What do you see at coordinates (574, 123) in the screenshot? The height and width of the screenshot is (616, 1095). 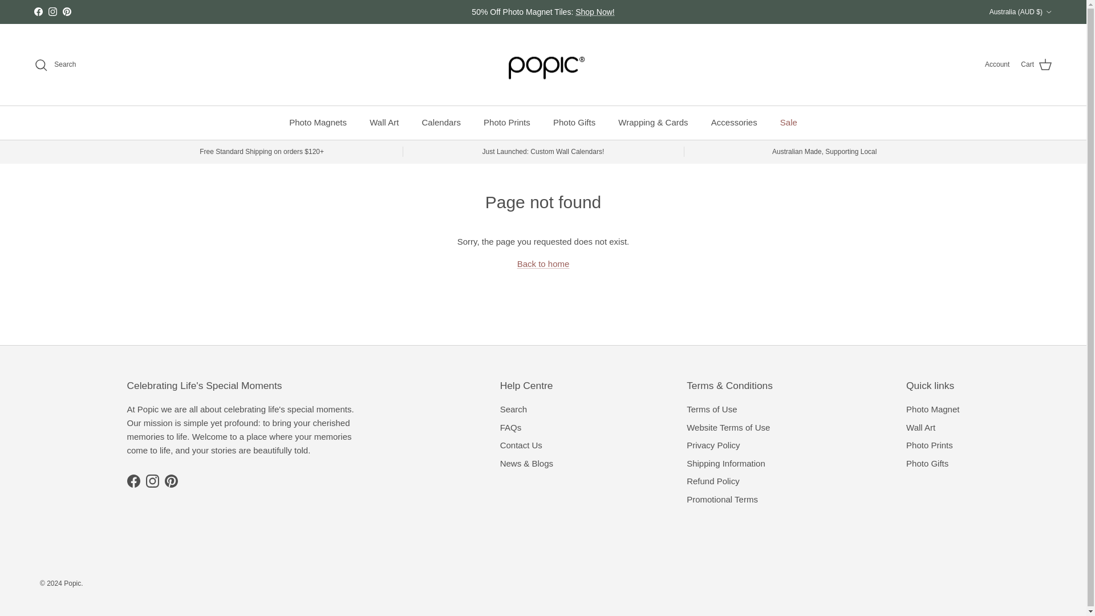 I see `Photo Gifts` at bounding box center [574, 123].